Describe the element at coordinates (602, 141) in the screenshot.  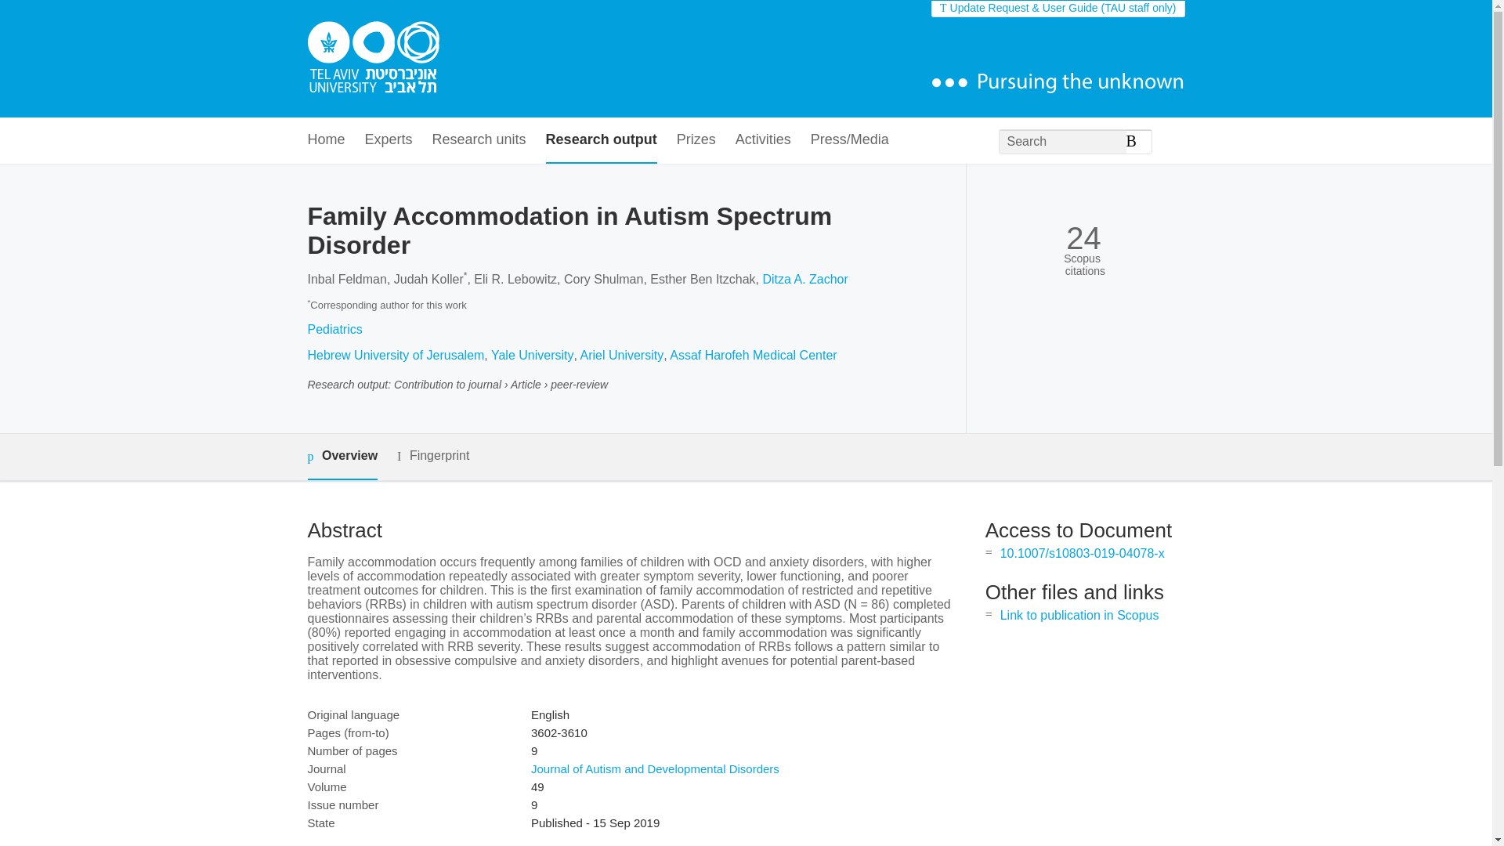
I see `Research output` at that location.